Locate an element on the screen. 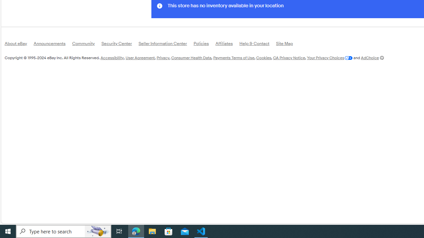 This screenshot has width=424, height=238. About eBay is located at coordinates (19, 44).